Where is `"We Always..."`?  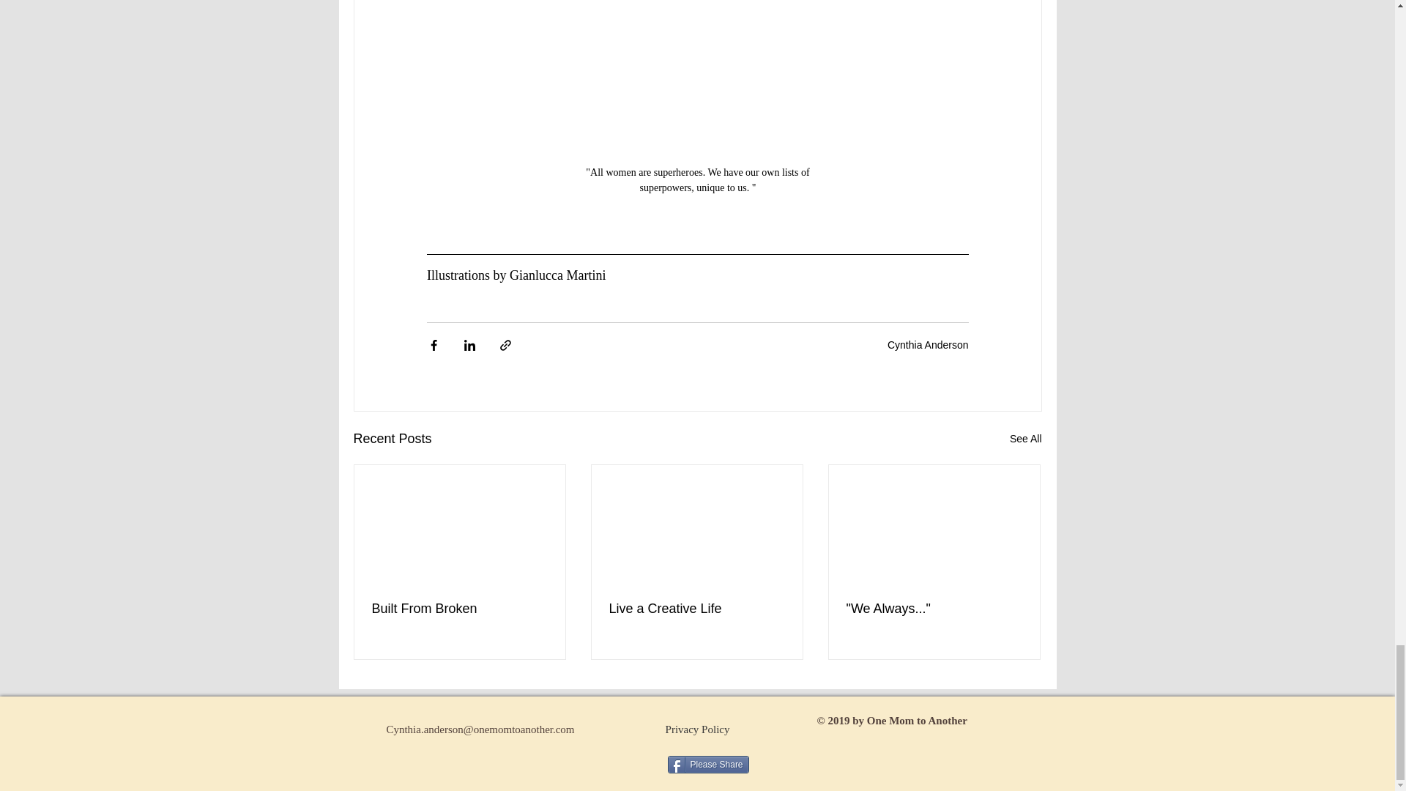 "We Always..." is located at coordinates (934, 609).